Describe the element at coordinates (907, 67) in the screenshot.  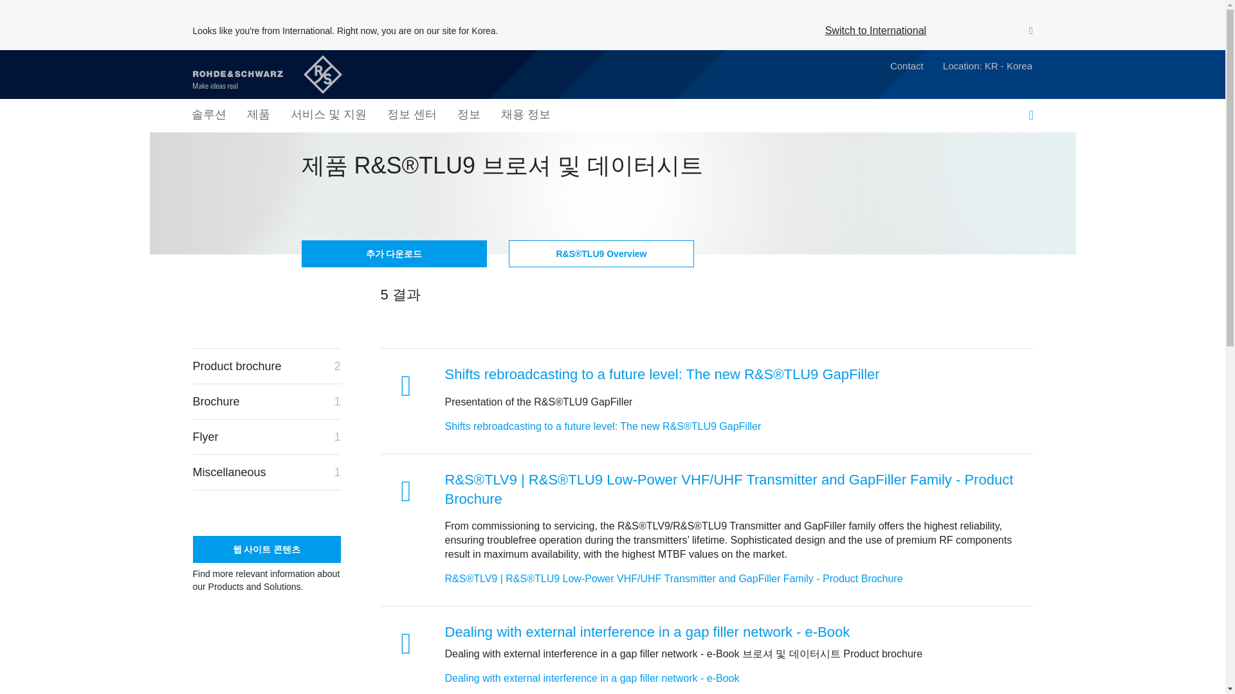
I see `Contact` at that location.